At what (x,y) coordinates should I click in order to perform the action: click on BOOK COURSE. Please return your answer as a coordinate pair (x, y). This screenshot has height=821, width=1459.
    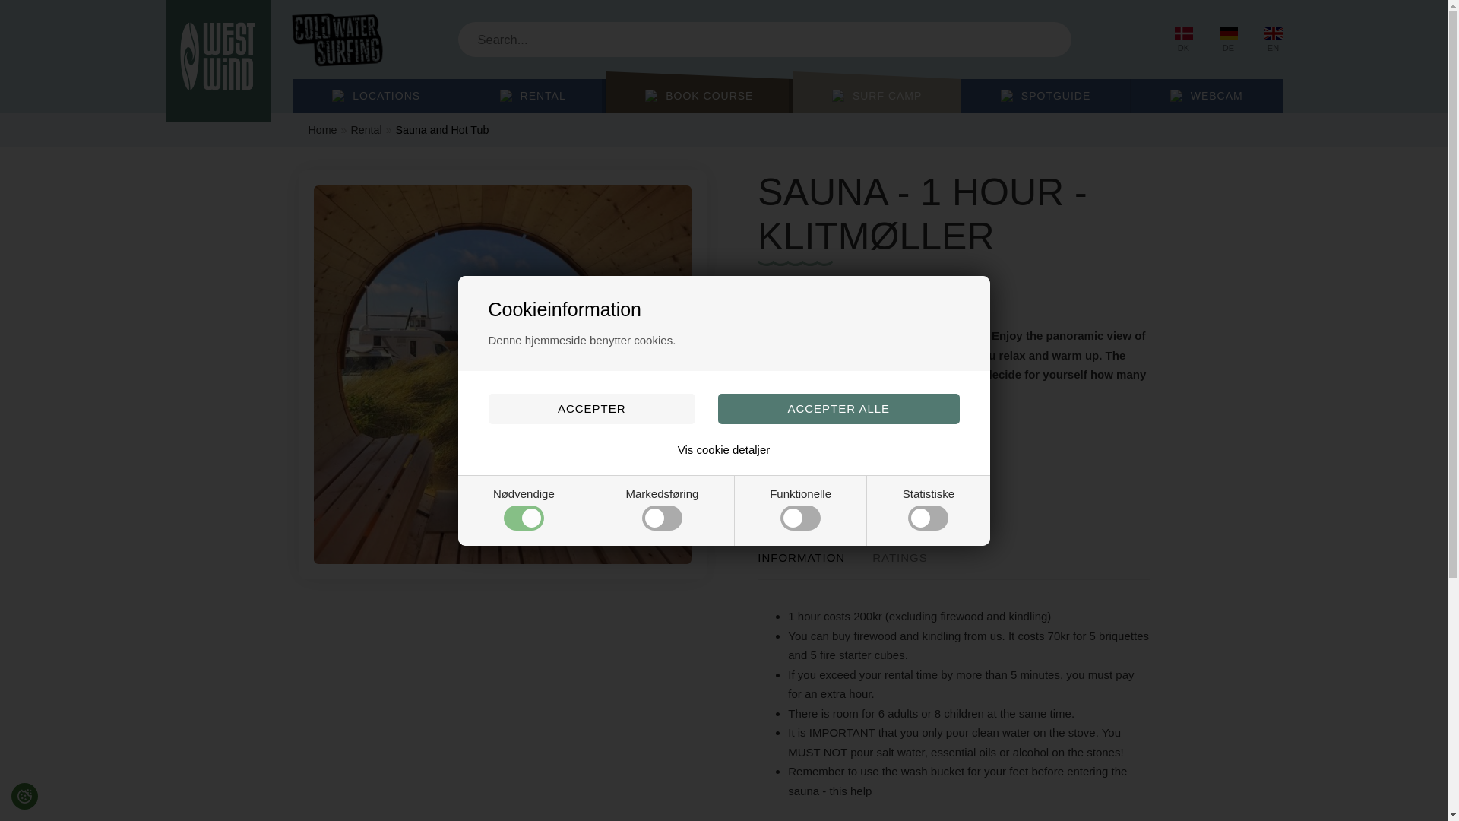
    Looking at the image, I should click on (698, 95).